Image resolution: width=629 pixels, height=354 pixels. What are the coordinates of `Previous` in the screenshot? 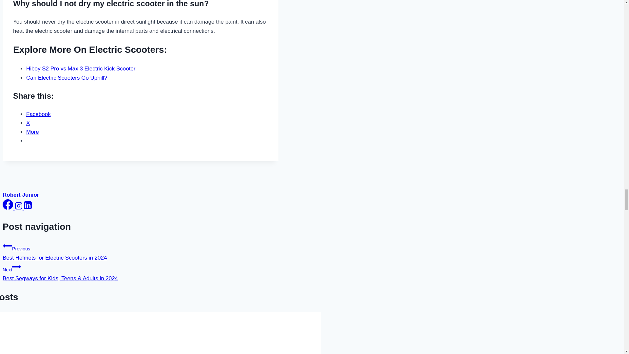 It's located at (7, 246).